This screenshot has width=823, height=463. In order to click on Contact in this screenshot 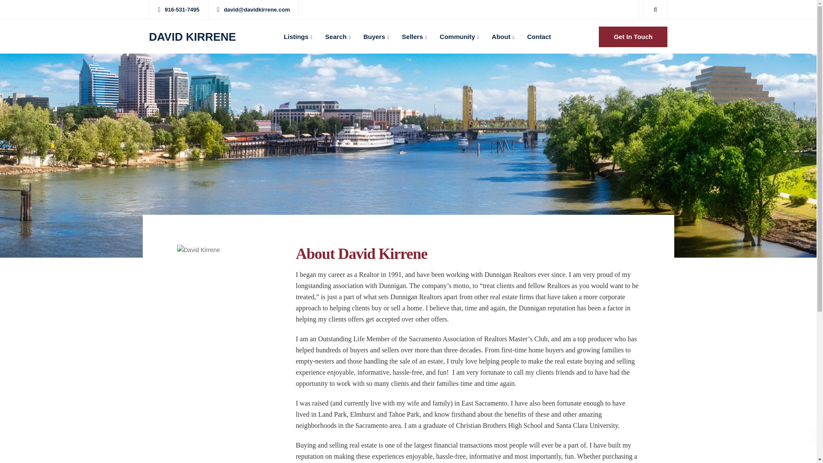, I will do `click(539, 37)`.